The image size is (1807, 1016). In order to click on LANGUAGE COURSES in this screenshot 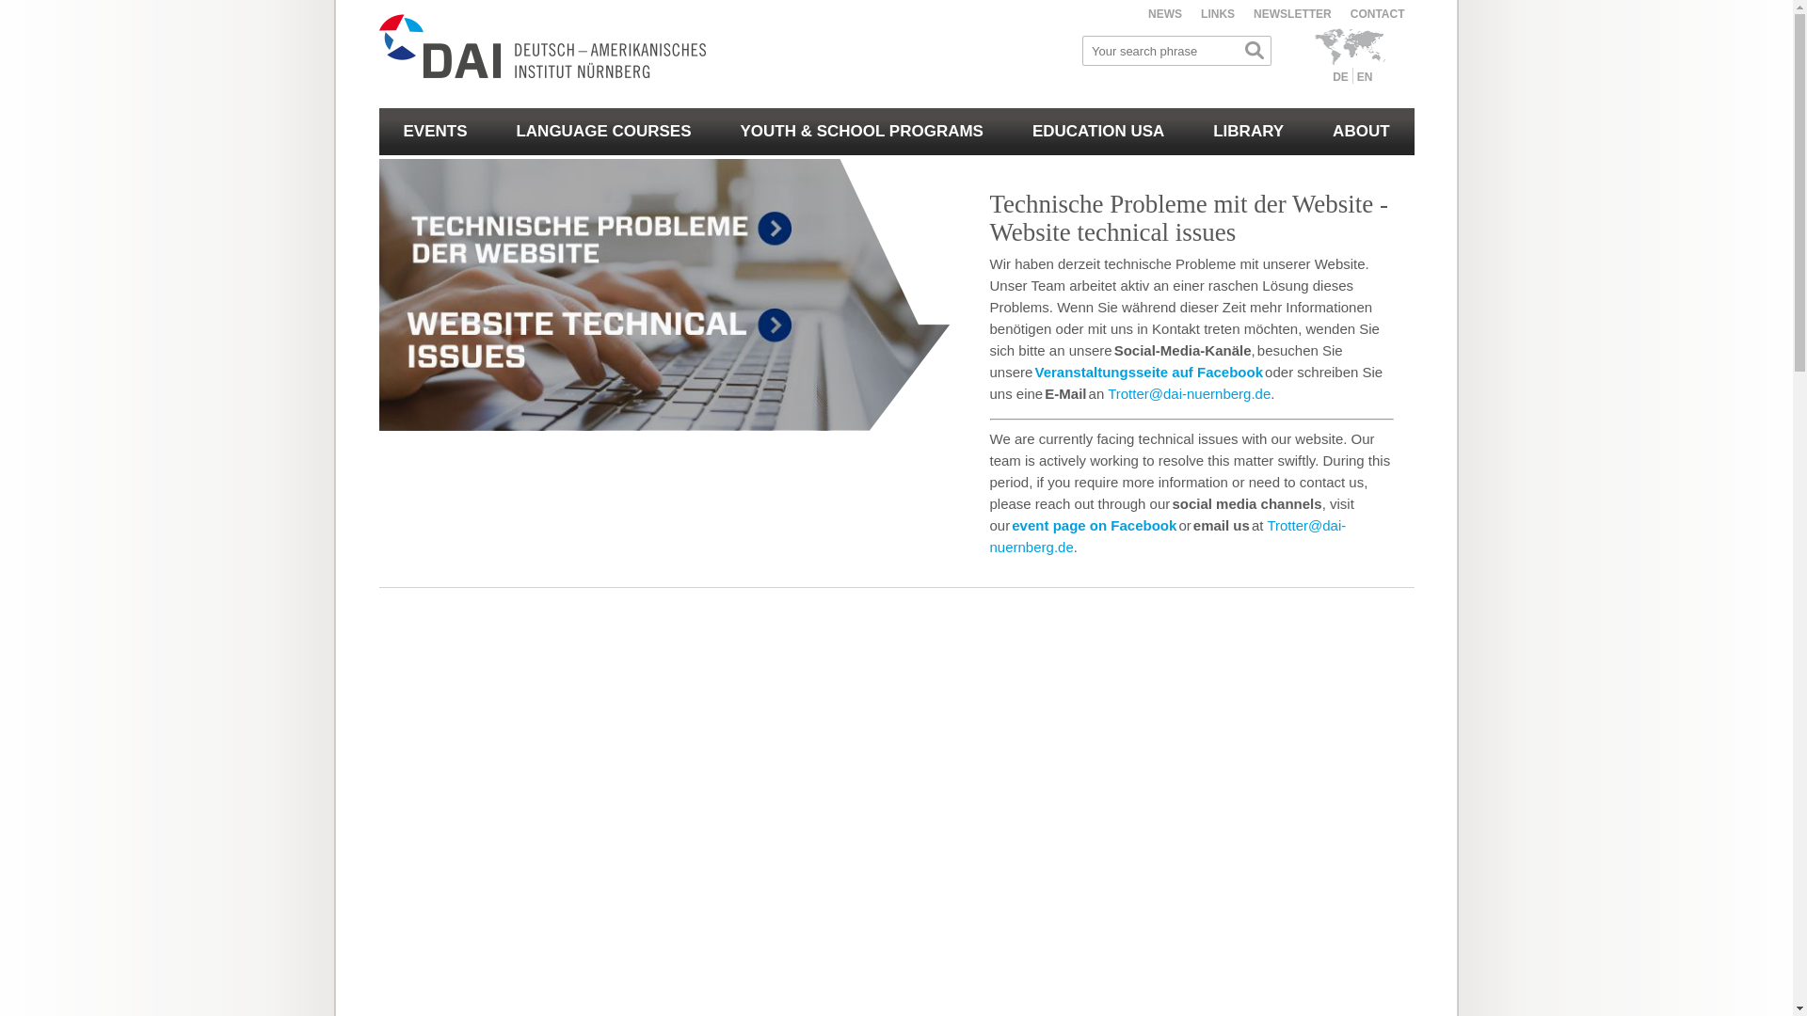, I will do `click(603, 132)`.